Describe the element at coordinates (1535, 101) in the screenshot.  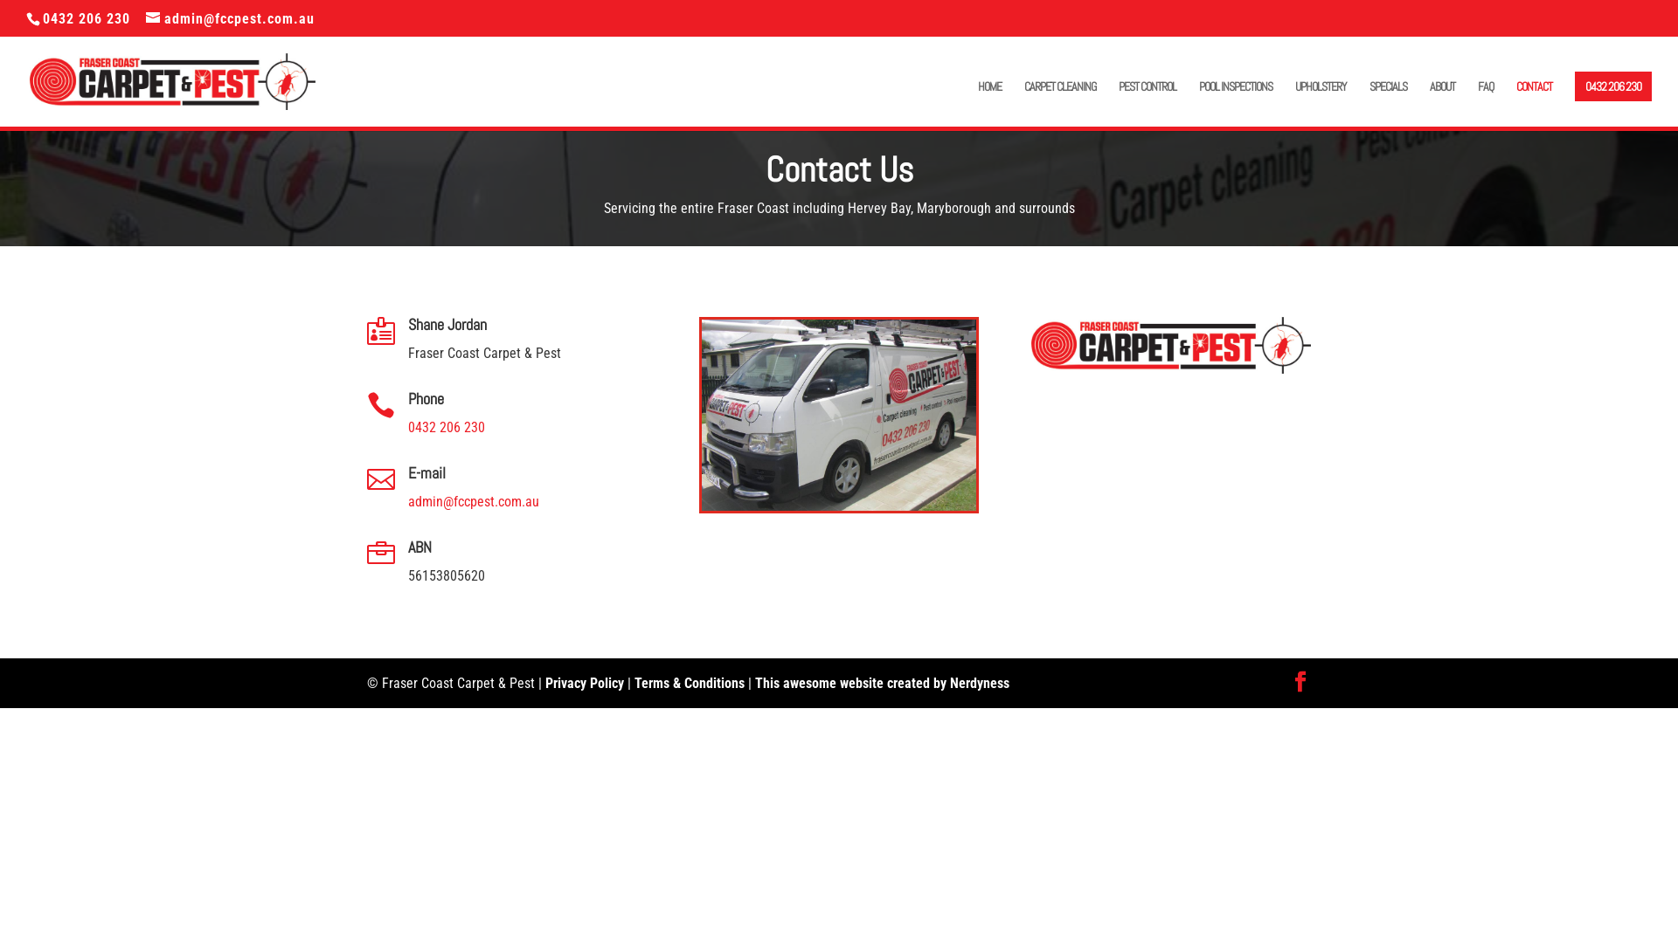
I see `CONTACT` at that location.